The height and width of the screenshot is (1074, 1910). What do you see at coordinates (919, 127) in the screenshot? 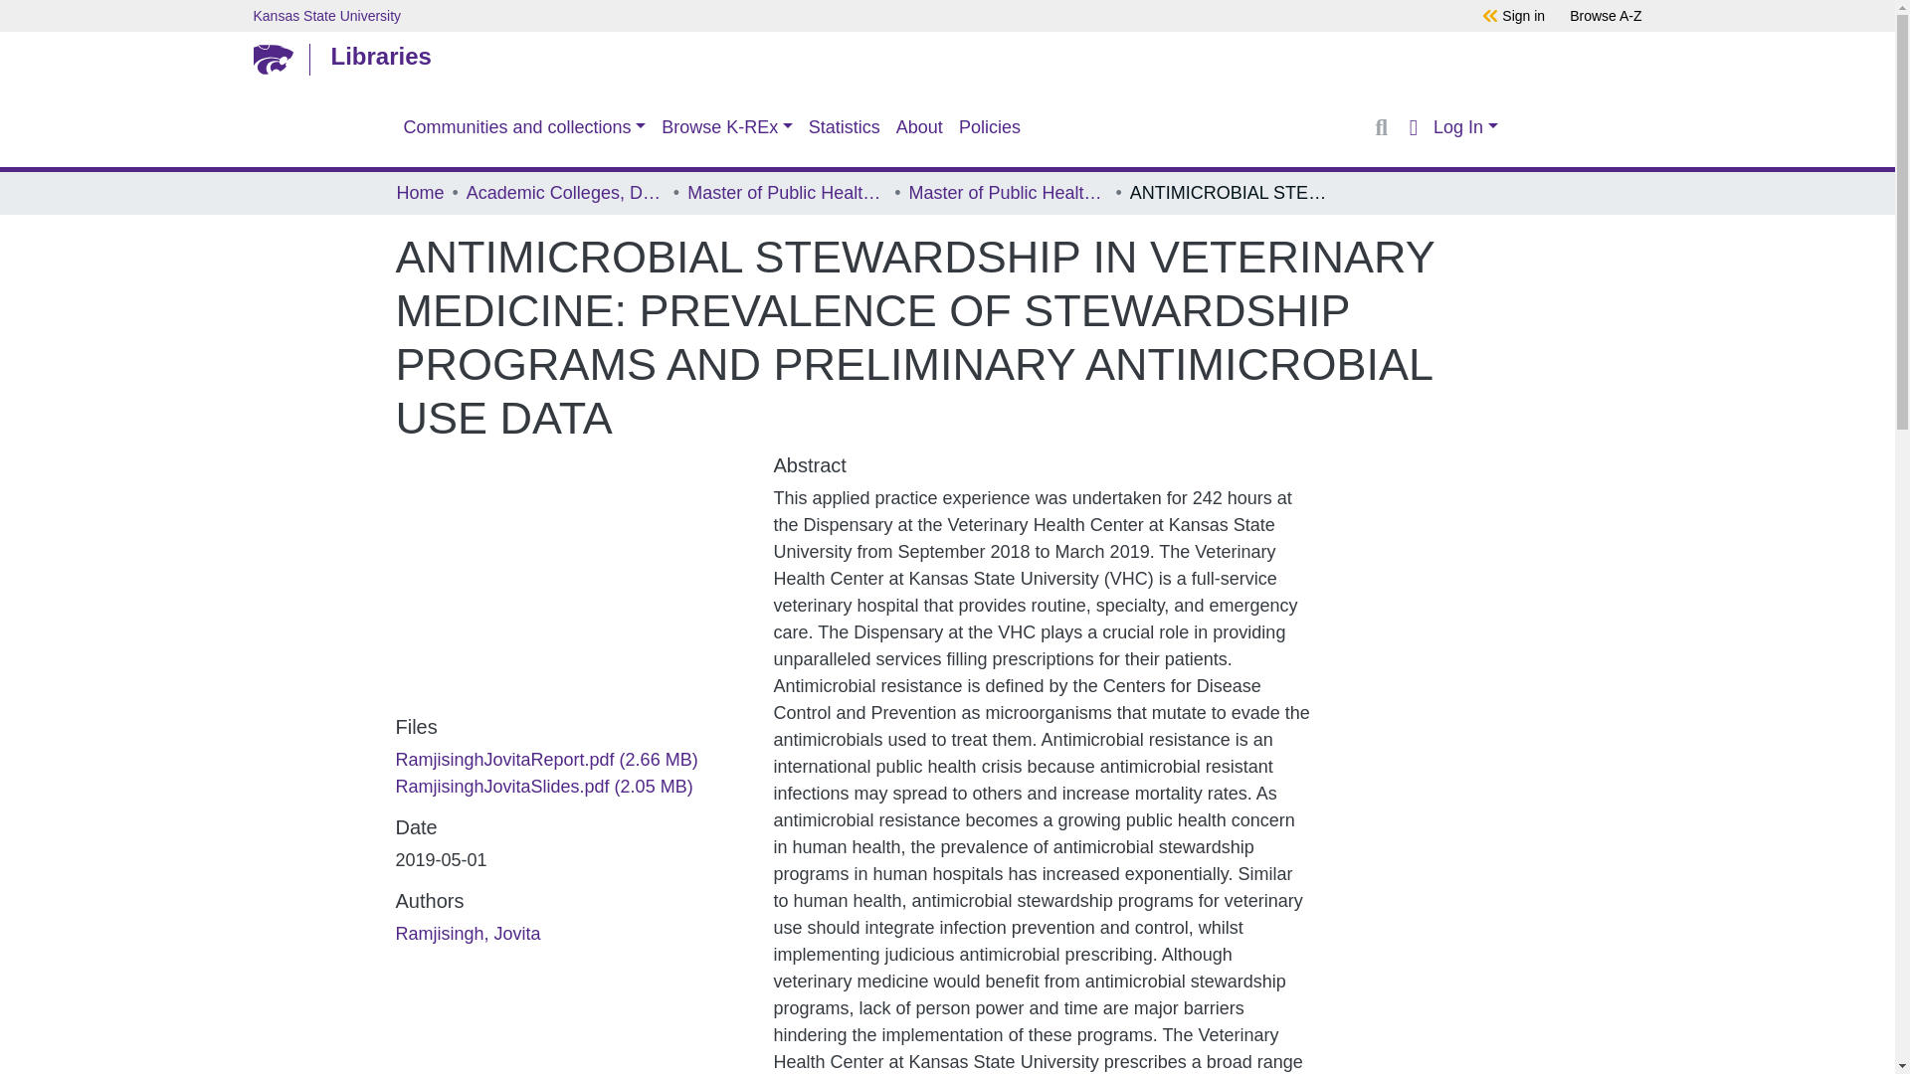
I see `About` at bounding box center [919, 127].